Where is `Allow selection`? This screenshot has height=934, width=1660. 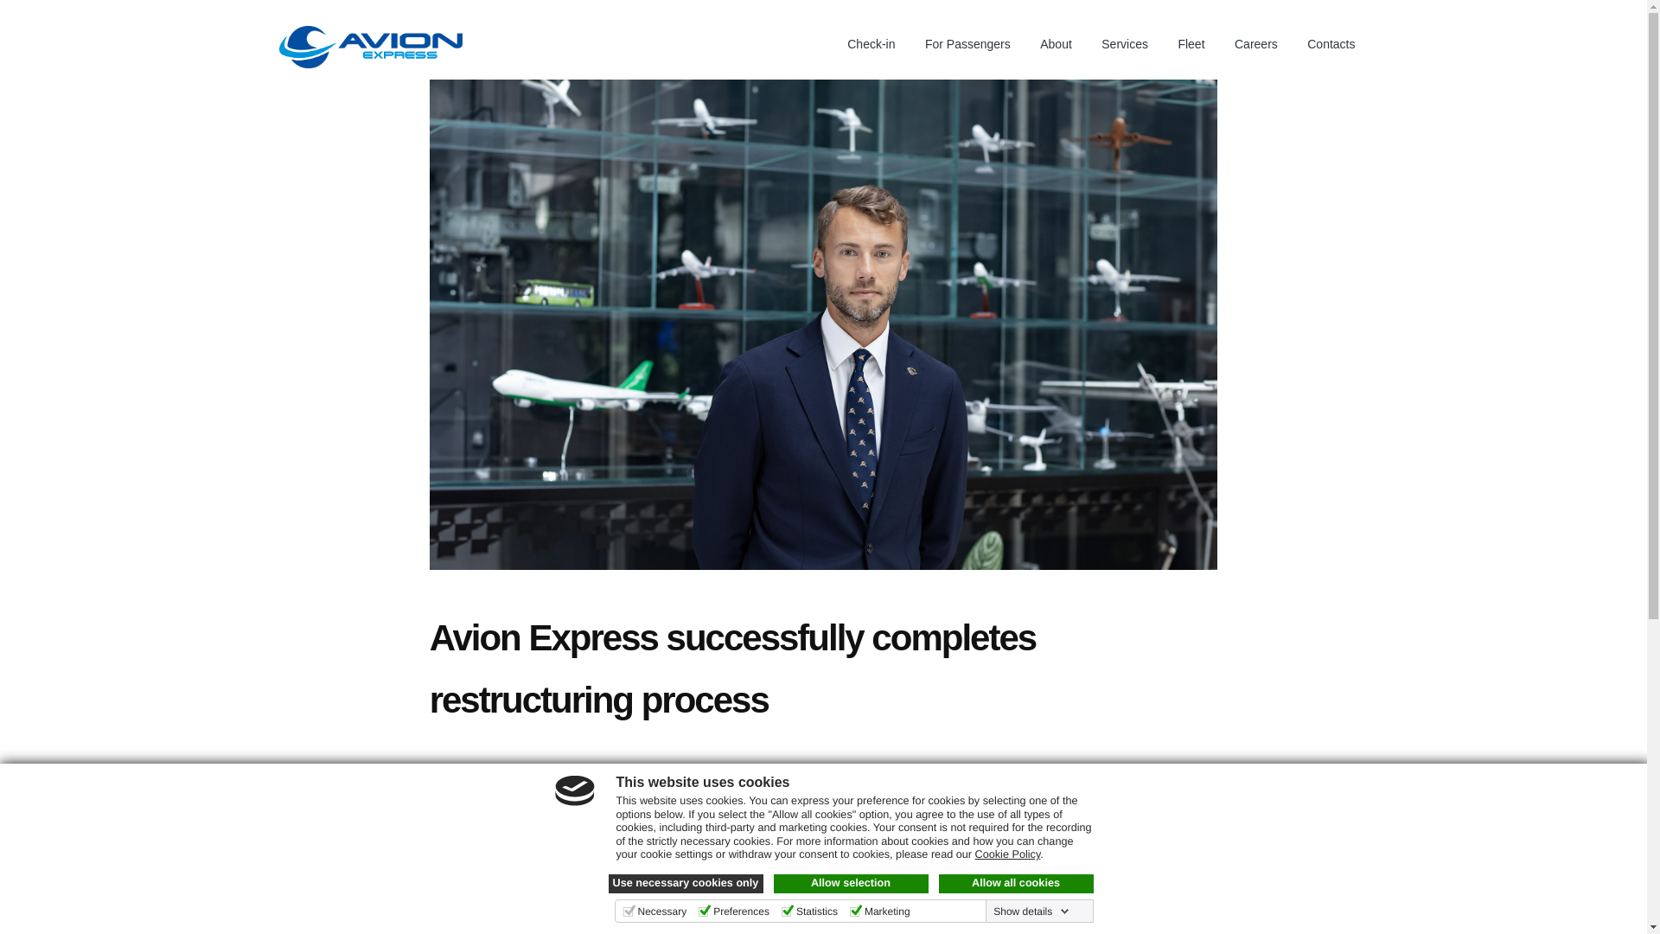 Allow selection is located at coordinates (851, 883).